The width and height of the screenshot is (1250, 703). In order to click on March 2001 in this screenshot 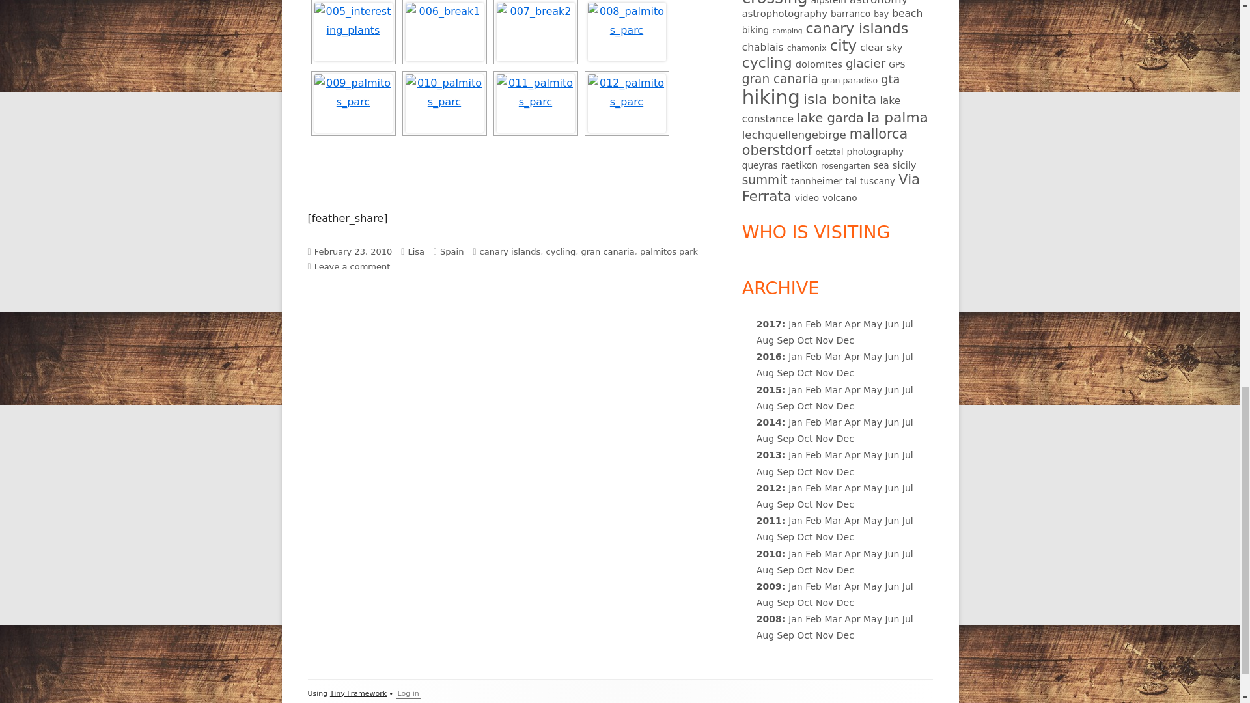, I will do `click(832, 324)`.